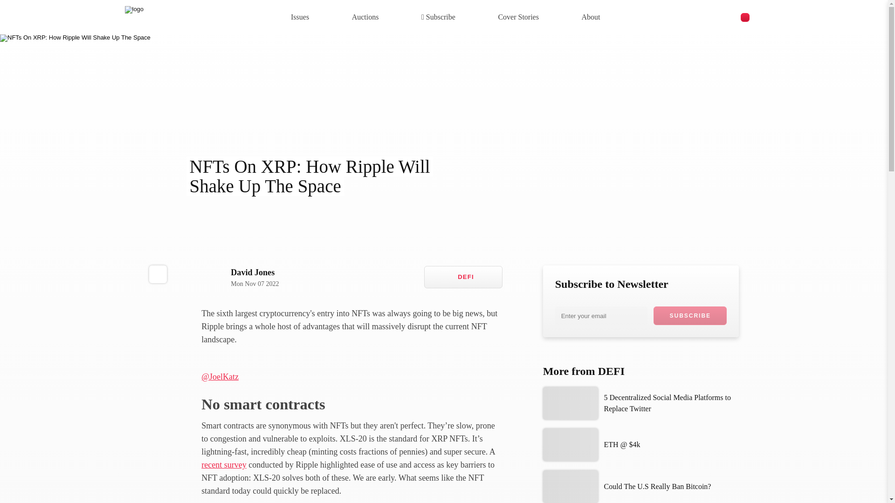 This screenshot has height=503, width=895. What do you see at coordinates (463, 277) in the screenshot?
I see `Auctions` at bounding box center [463, 277].